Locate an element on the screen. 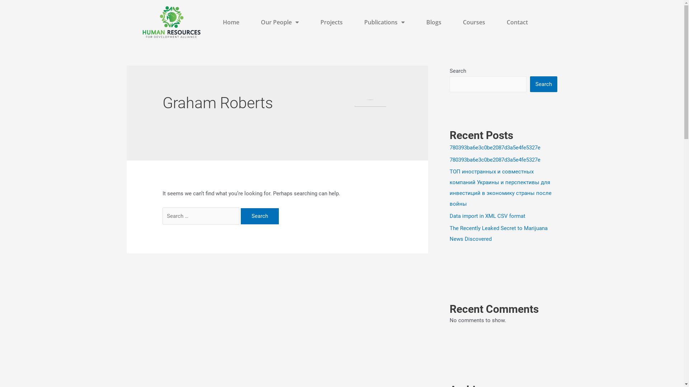 This screenshot has height=387, width=689. Search is located at coordinates (260, 216).